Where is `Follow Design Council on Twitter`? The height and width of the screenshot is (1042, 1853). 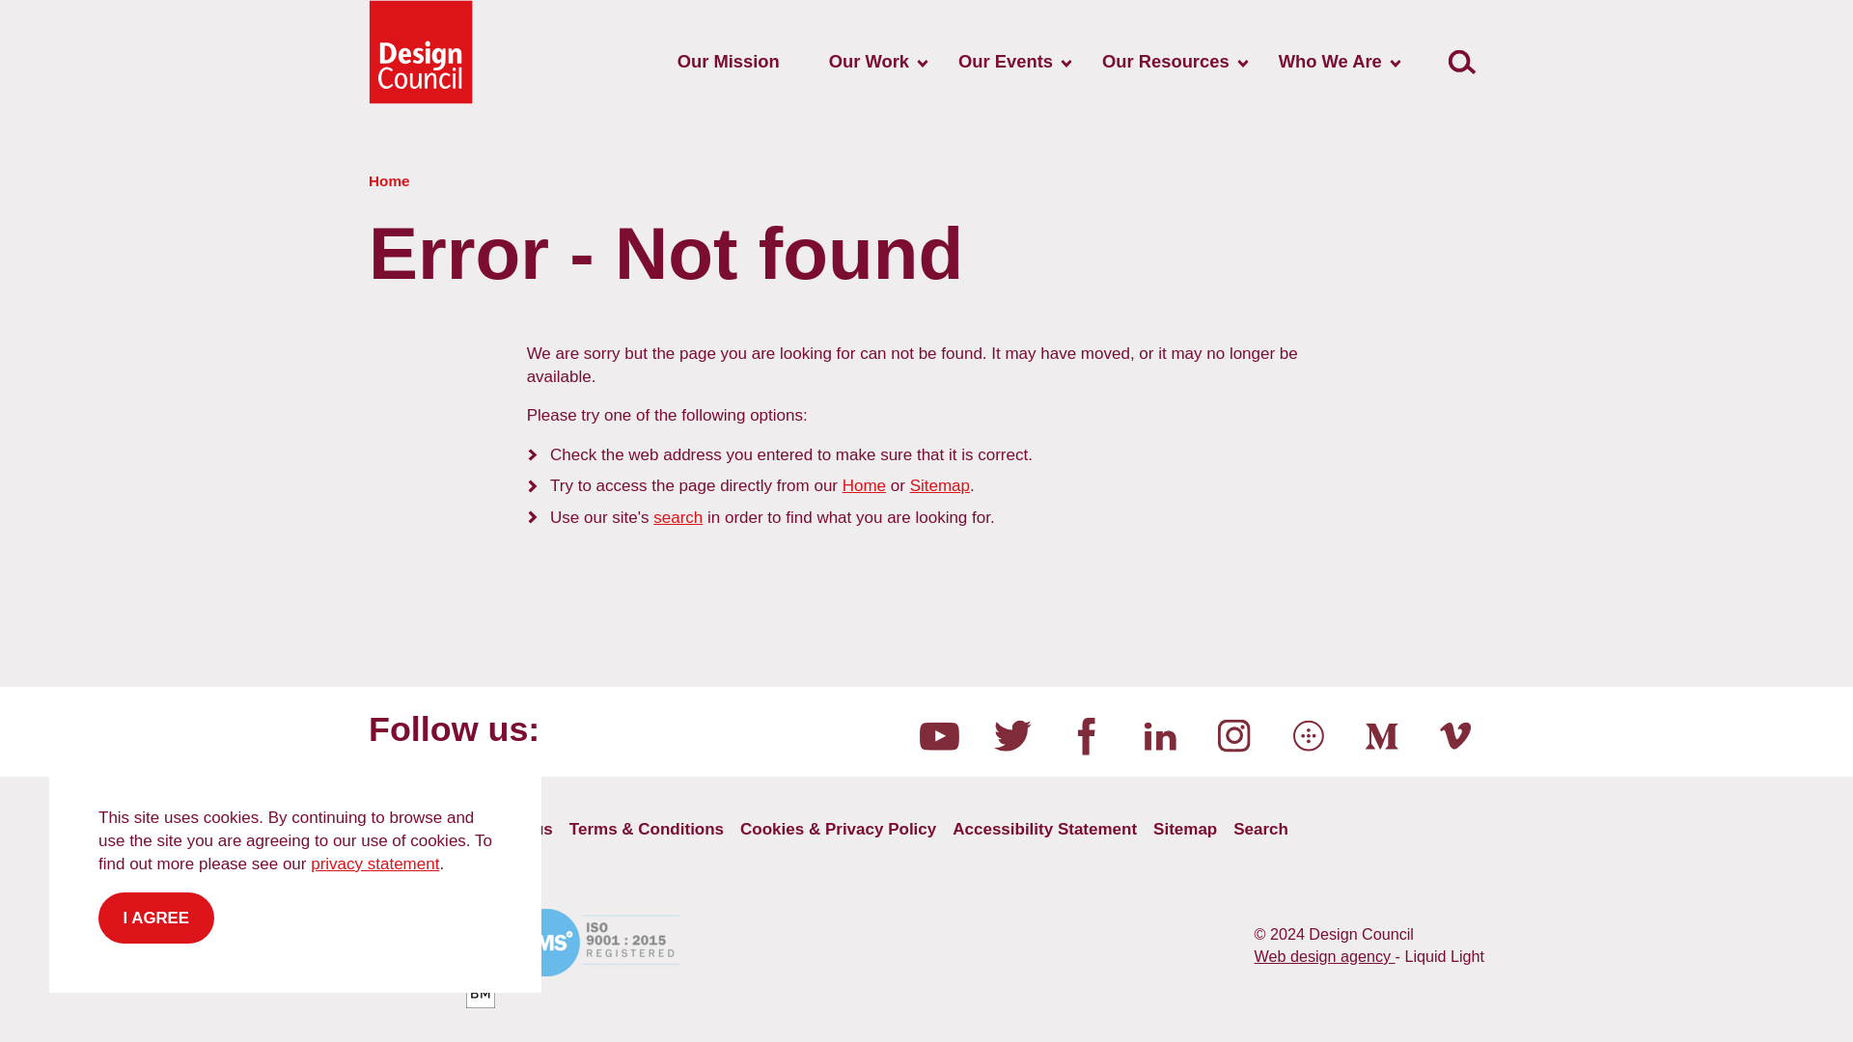 Follow Design Council on Twitter is located at coordinates (1012, 735).